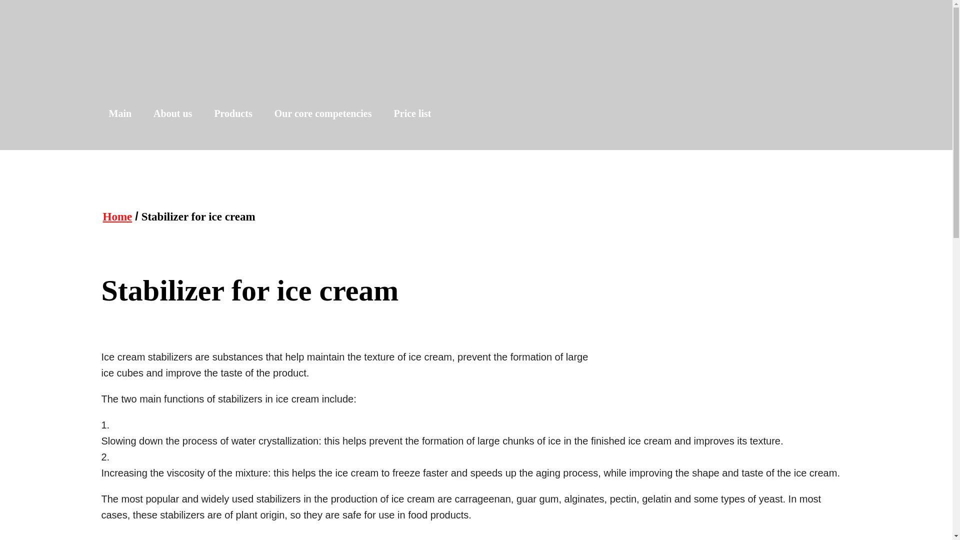  I want to click on About us, so click(172, 113).